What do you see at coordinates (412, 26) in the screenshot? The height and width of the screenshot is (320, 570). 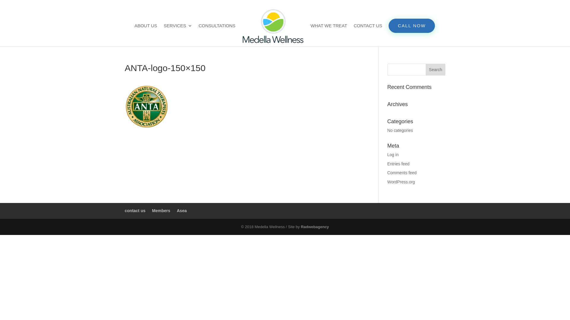 I see `CALL NOW` at bounding box center [412, 26].